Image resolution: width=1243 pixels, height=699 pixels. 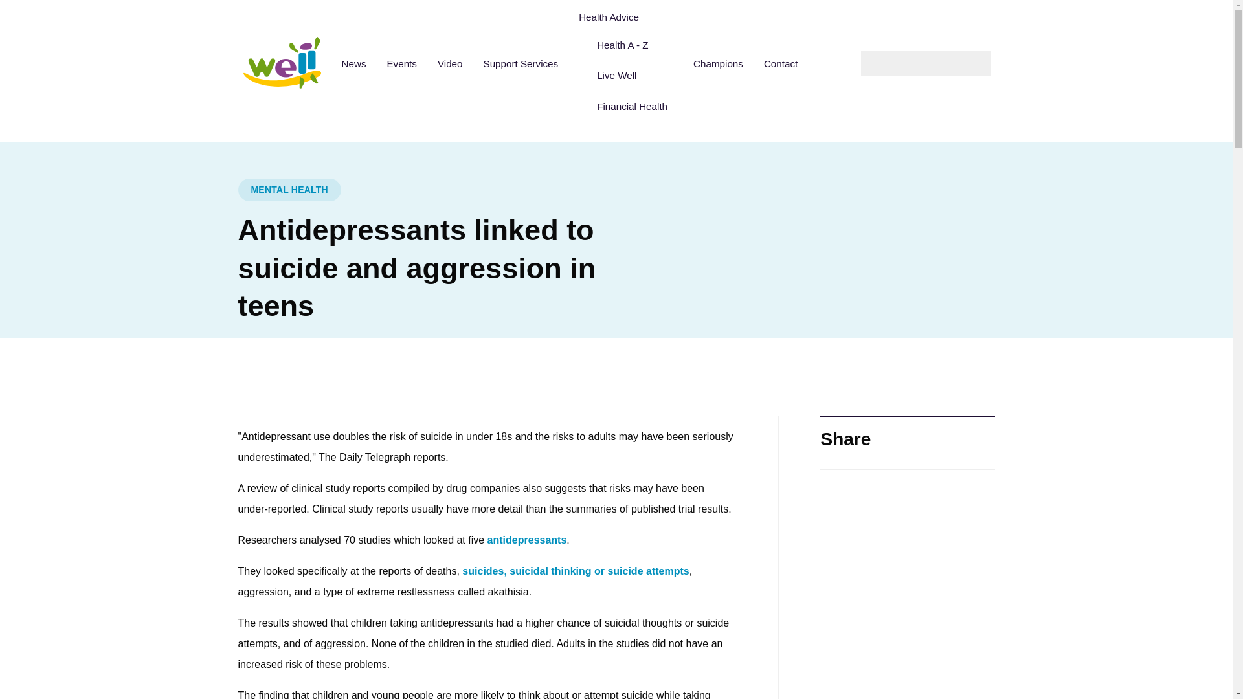 What do you see at coordinates (527, 540) in the screenshot?
I see `antidepressants` at bounding box center [527, 540].